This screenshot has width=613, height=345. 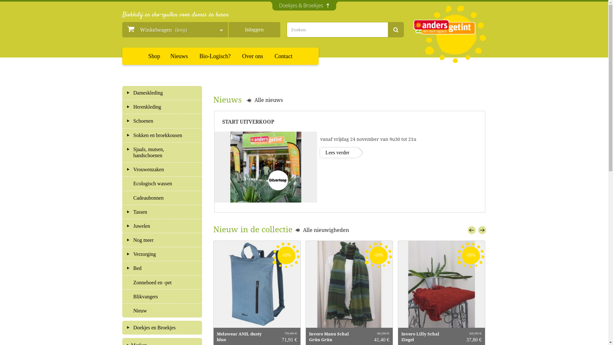 I want to click on Zonnehoed en -pet, so click(x=162, y=282).